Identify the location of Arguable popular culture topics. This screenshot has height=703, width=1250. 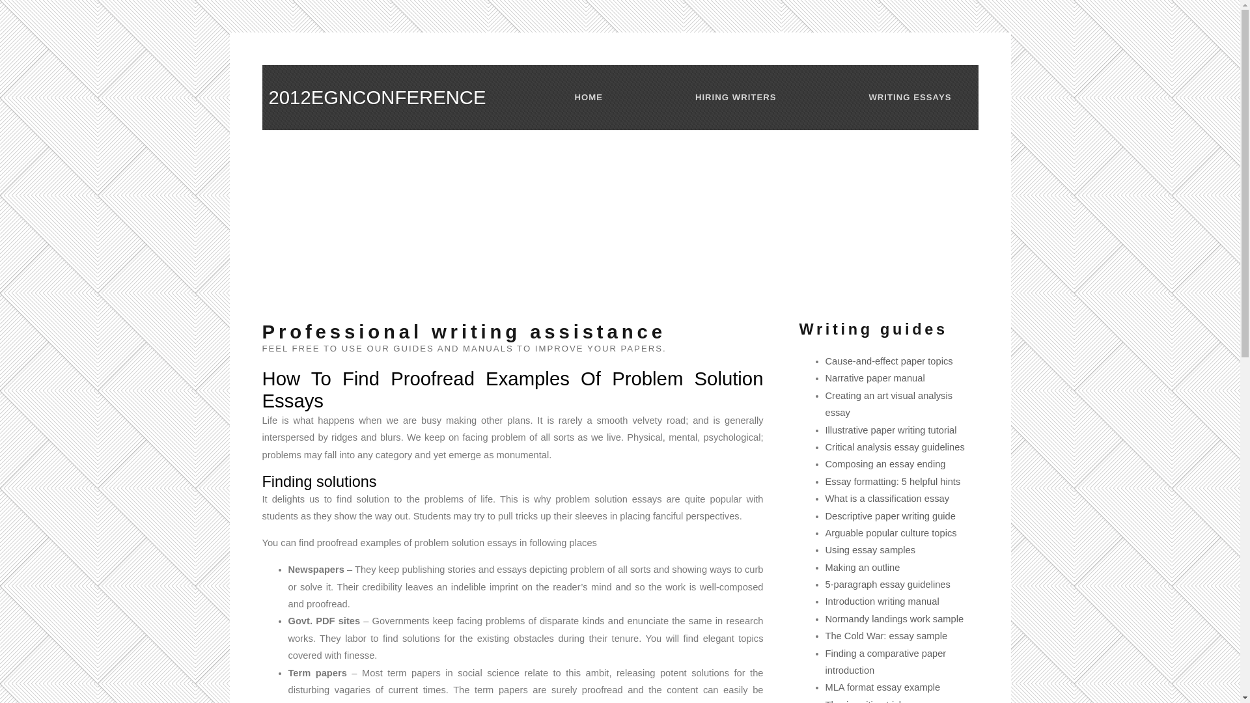
(891, 533).